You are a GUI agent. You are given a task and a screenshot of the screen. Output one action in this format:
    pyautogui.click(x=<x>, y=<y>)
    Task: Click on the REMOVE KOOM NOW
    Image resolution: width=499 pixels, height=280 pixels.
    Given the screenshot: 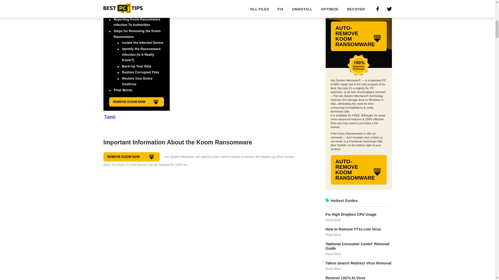 What is the action you would take?
    pyautogui.click(x=137, y=102)
    